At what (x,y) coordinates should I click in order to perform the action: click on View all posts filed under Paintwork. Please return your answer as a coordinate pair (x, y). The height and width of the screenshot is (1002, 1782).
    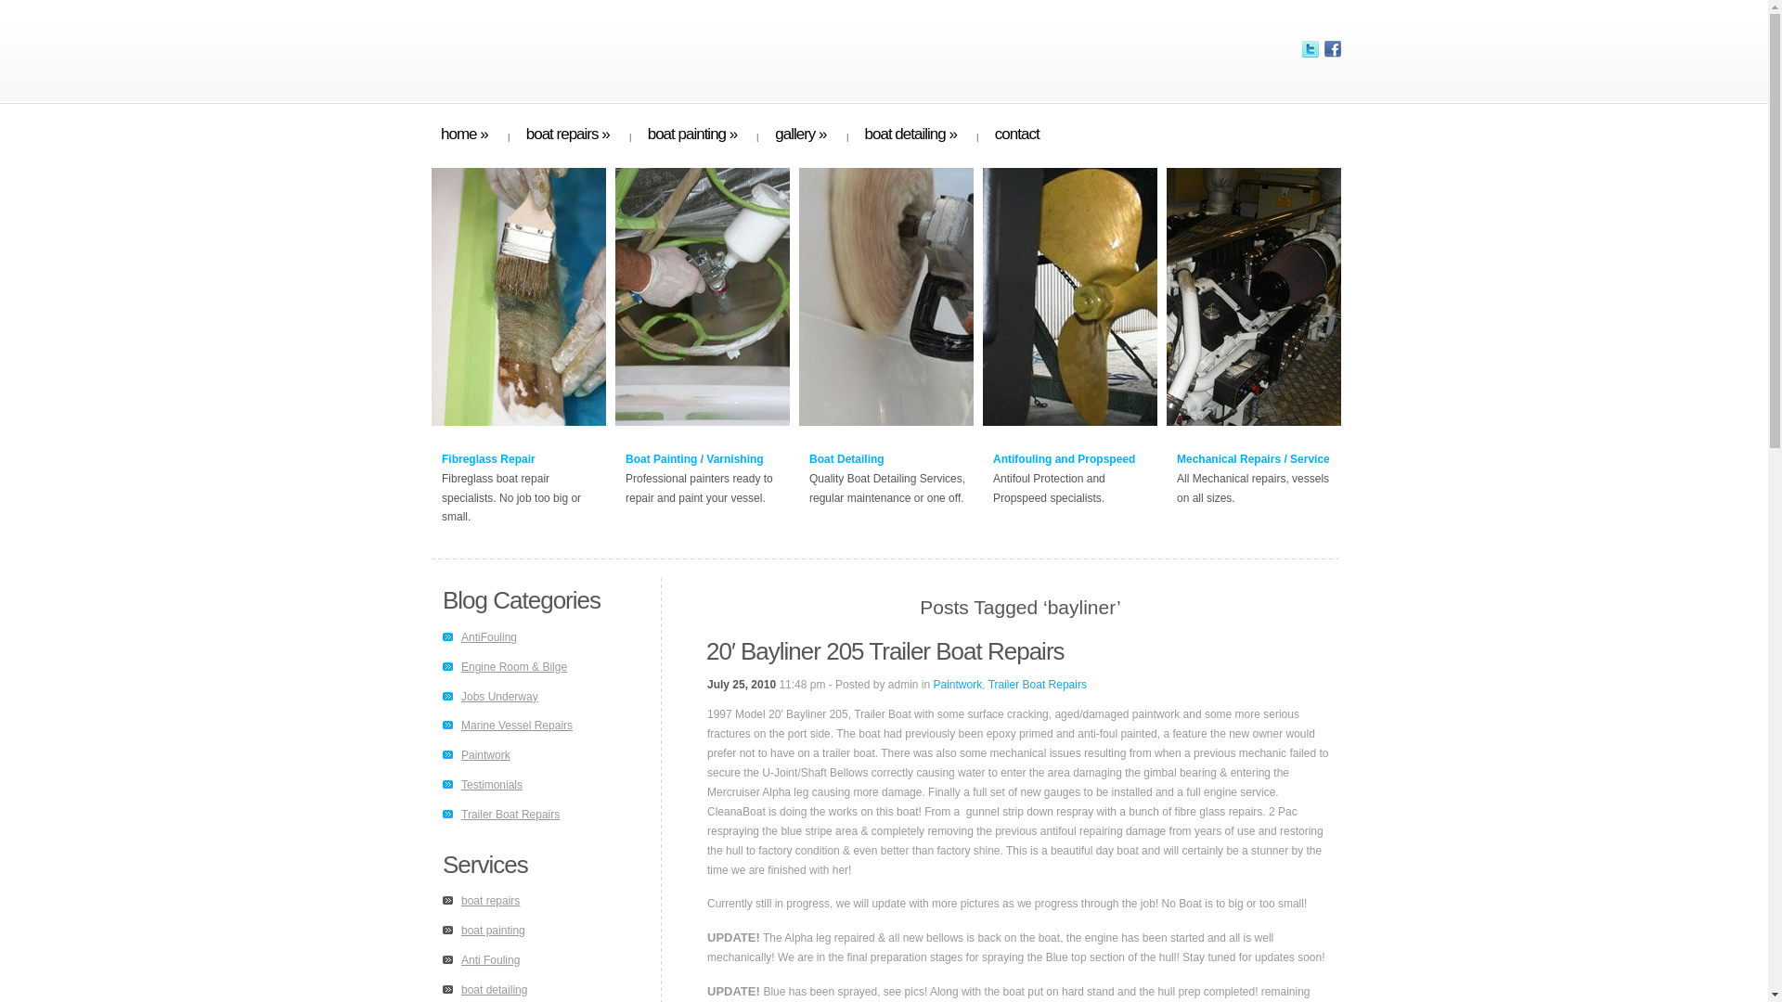
    Looking at the image, I should click on (485, 754).